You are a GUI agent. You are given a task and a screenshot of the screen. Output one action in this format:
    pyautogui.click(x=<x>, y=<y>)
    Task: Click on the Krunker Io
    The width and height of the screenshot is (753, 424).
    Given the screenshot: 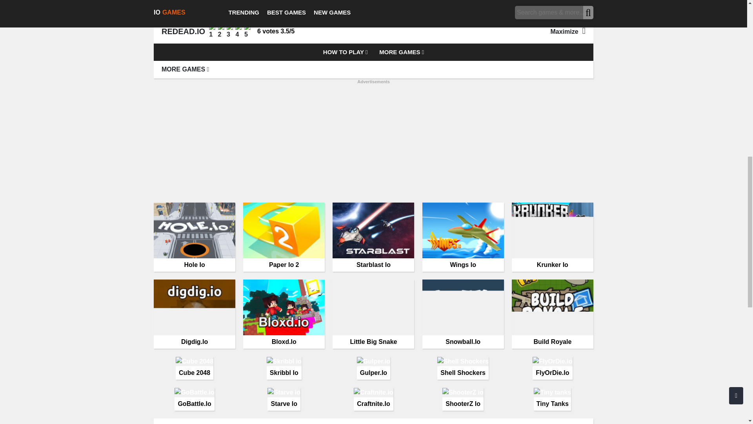 What is the action you would take?
    pyautogui.click(x=552, y=237)
    